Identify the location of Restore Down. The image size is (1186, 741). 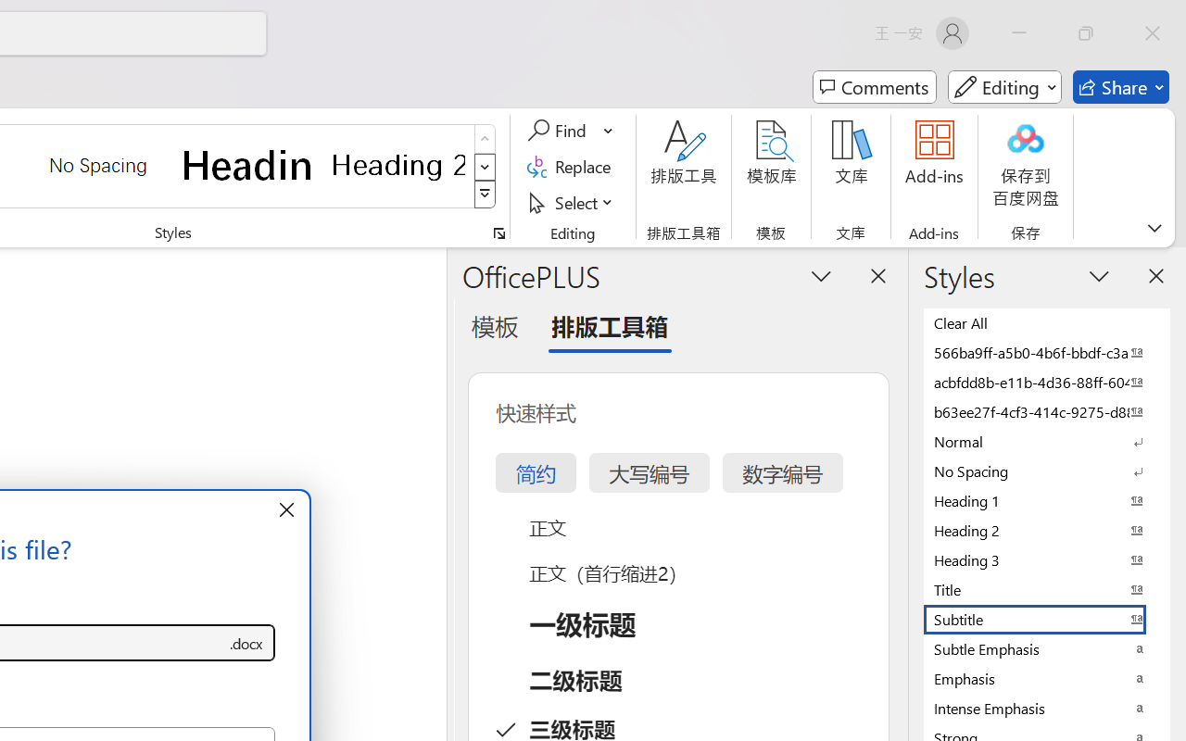
(1086, 33).